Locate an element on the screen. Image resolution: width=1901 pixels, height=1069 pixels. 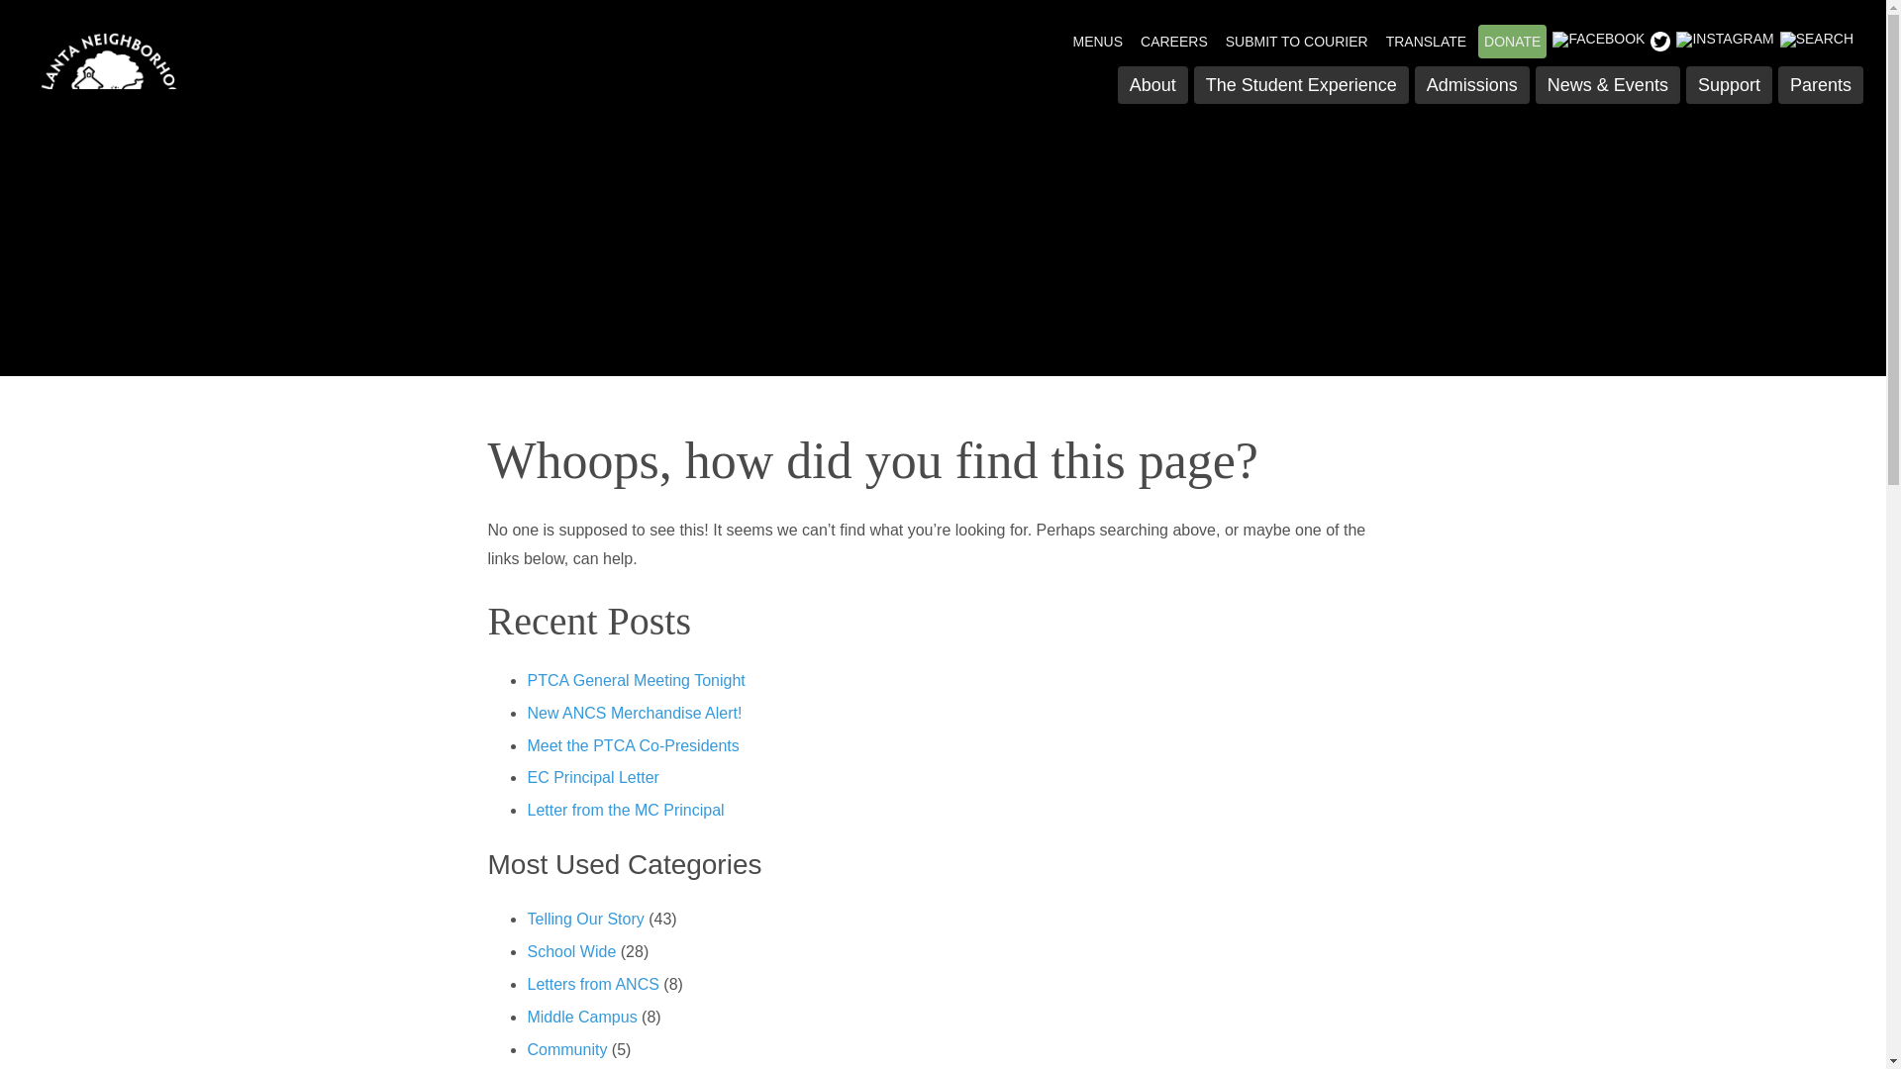
TRANSLATE is located at coordinates (1426, 42).